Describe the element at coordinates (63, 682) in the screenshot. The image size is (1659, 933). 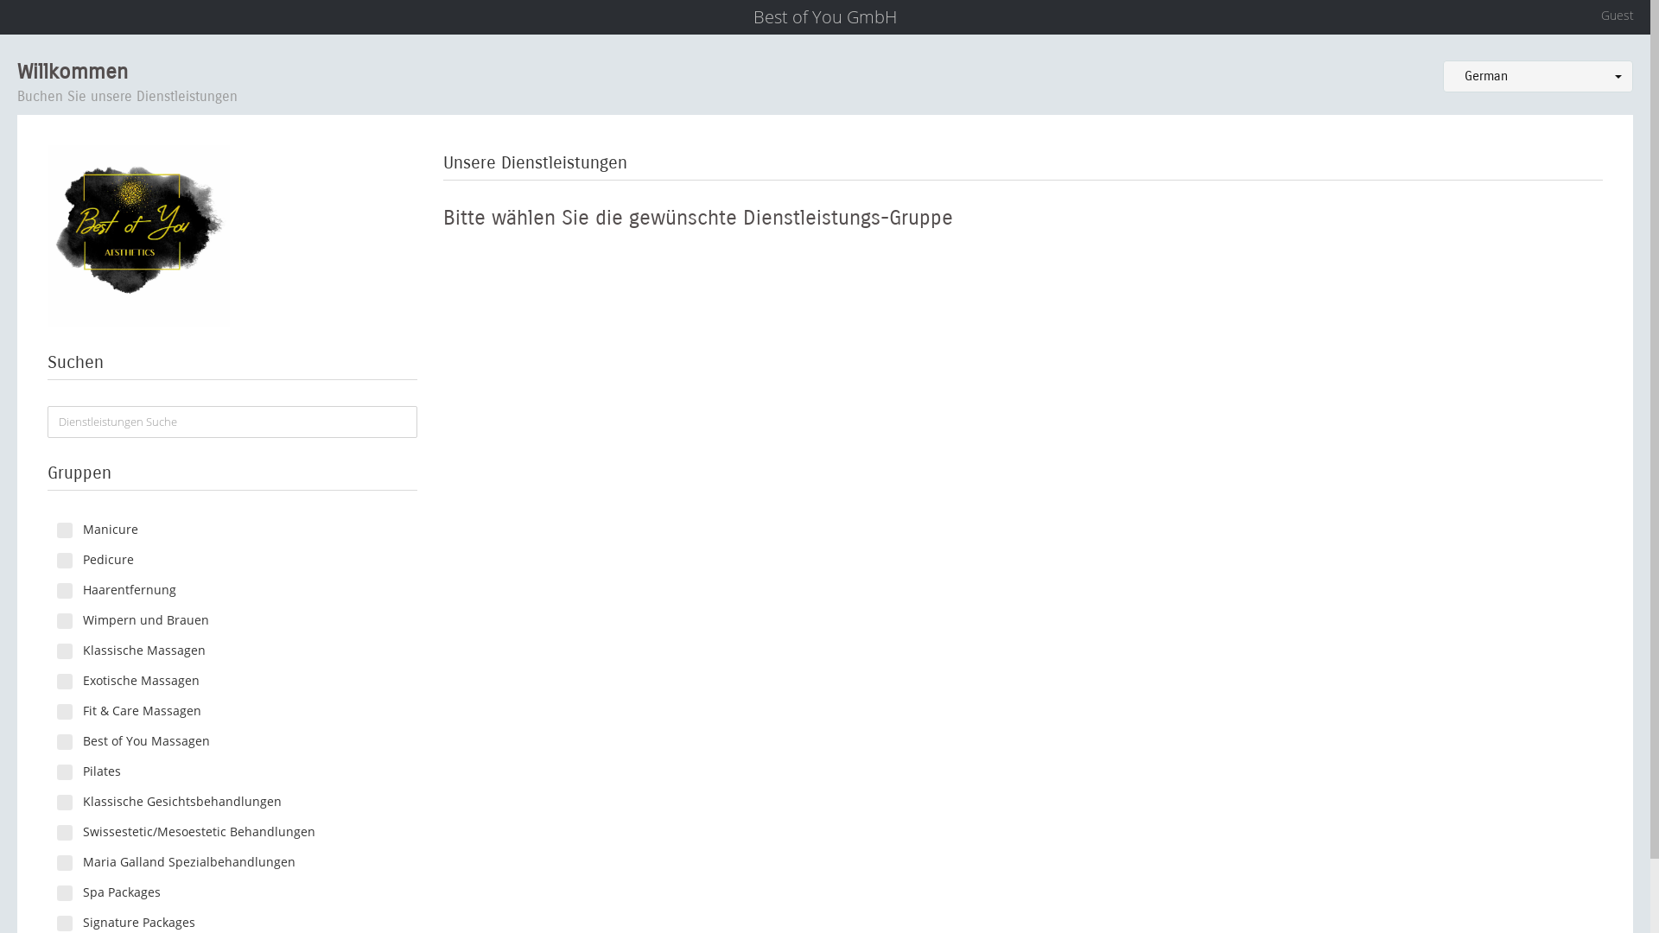
I see `9` at that location.